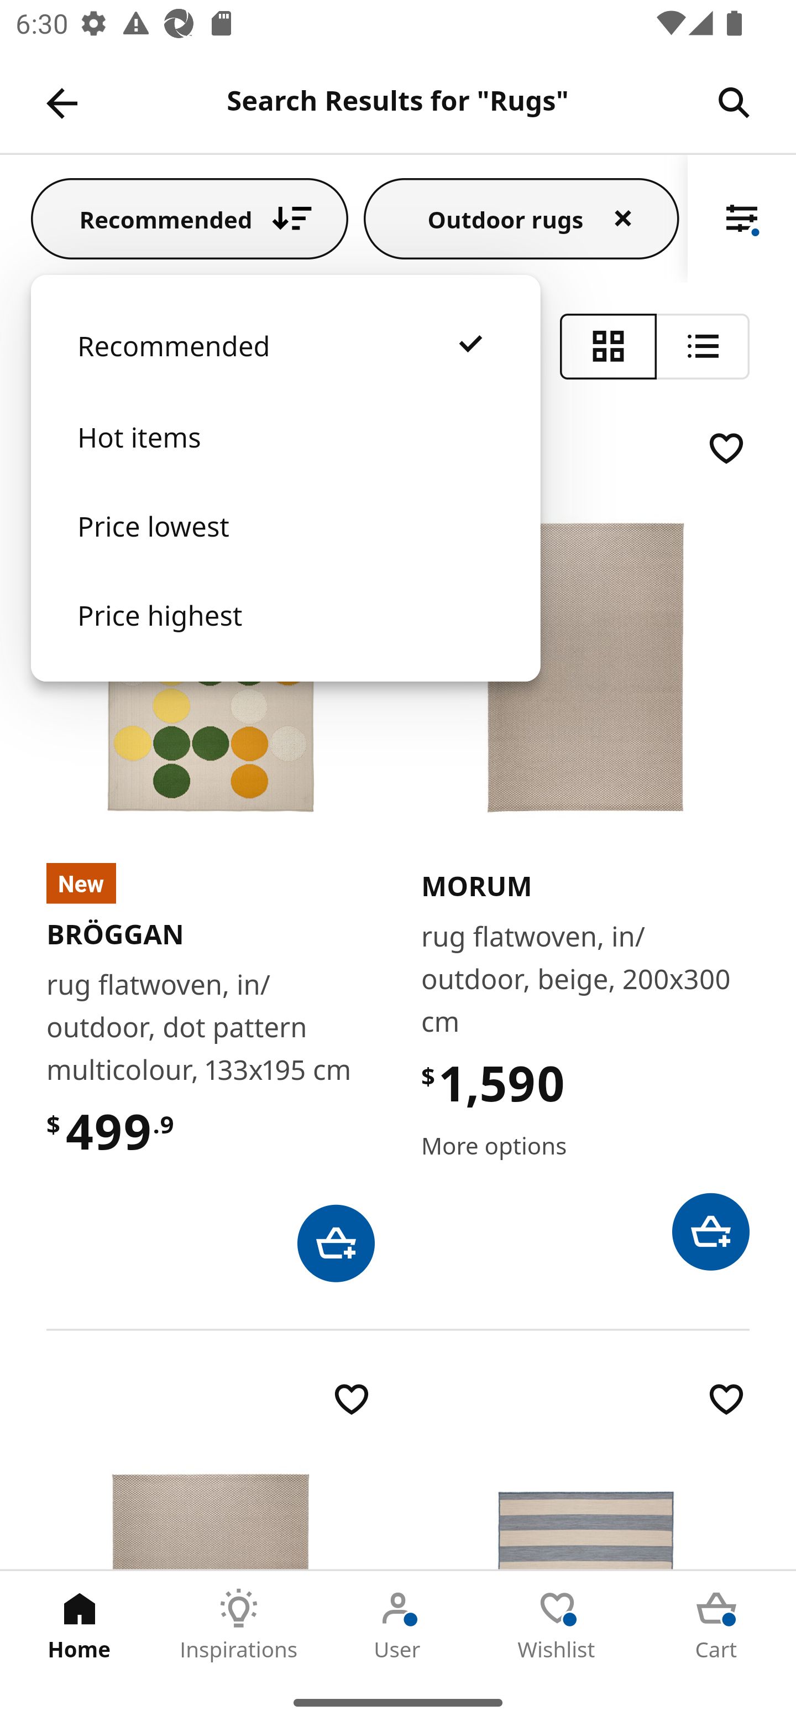 This screenshot has height=1726, width=796. What do you see at coordinates (285, 637) in the screenshot?
I see `Price highest` at bounding box center [285, 637].